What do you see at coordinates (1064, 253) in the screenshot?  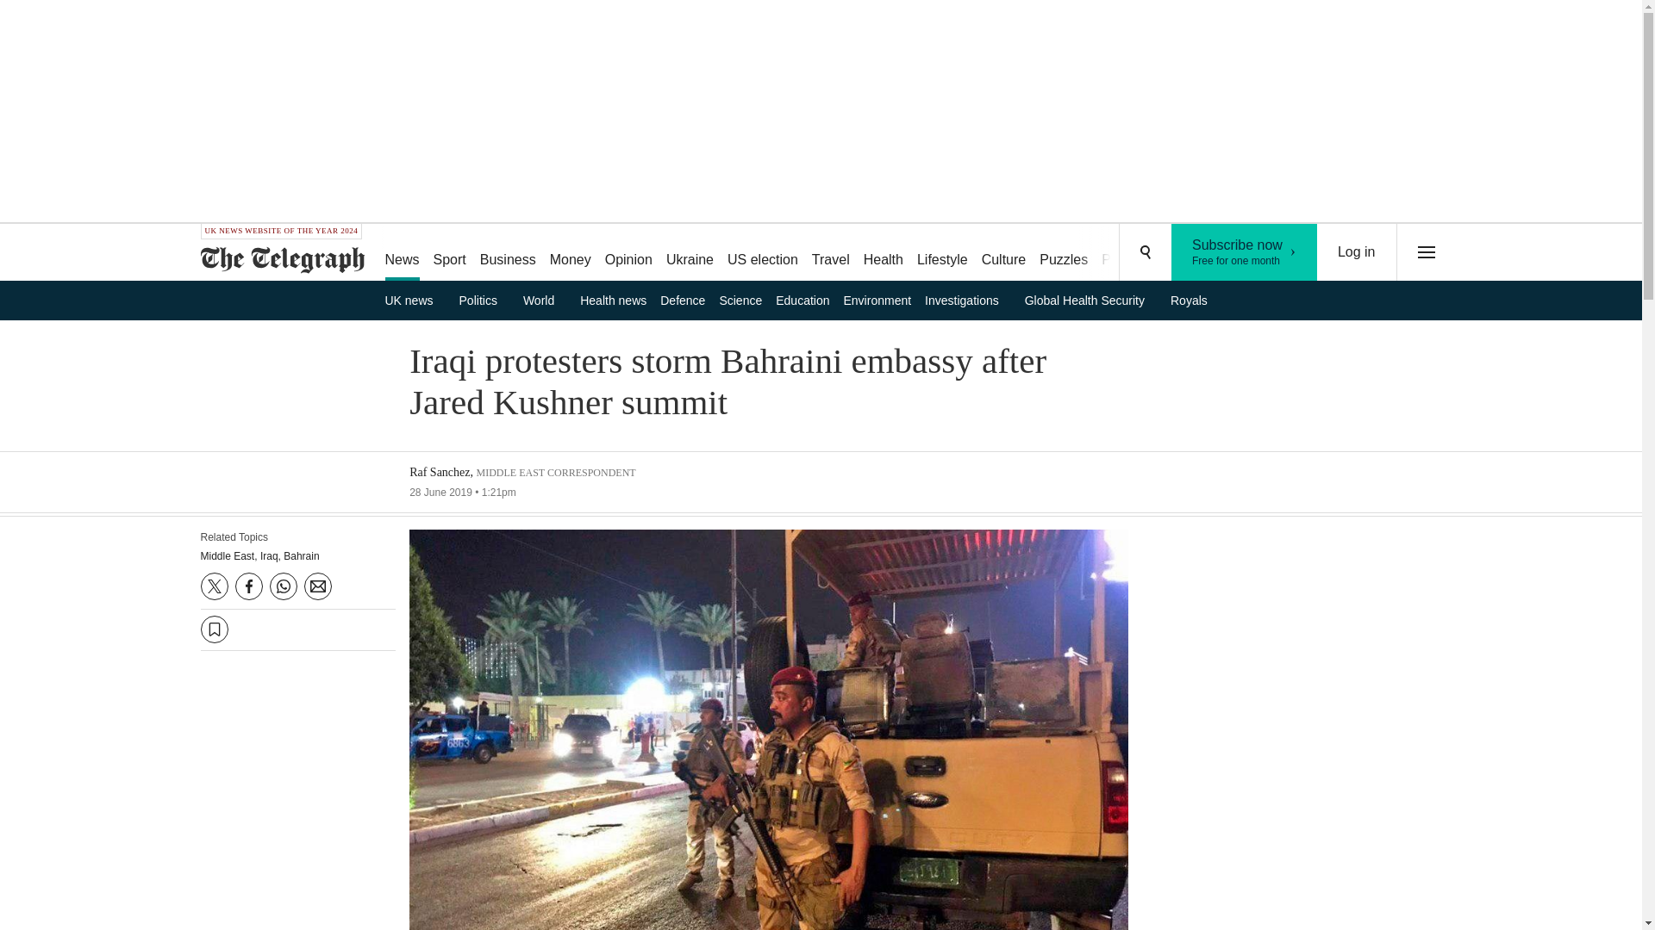 I see `Business` at bounding box center [1064, 253].